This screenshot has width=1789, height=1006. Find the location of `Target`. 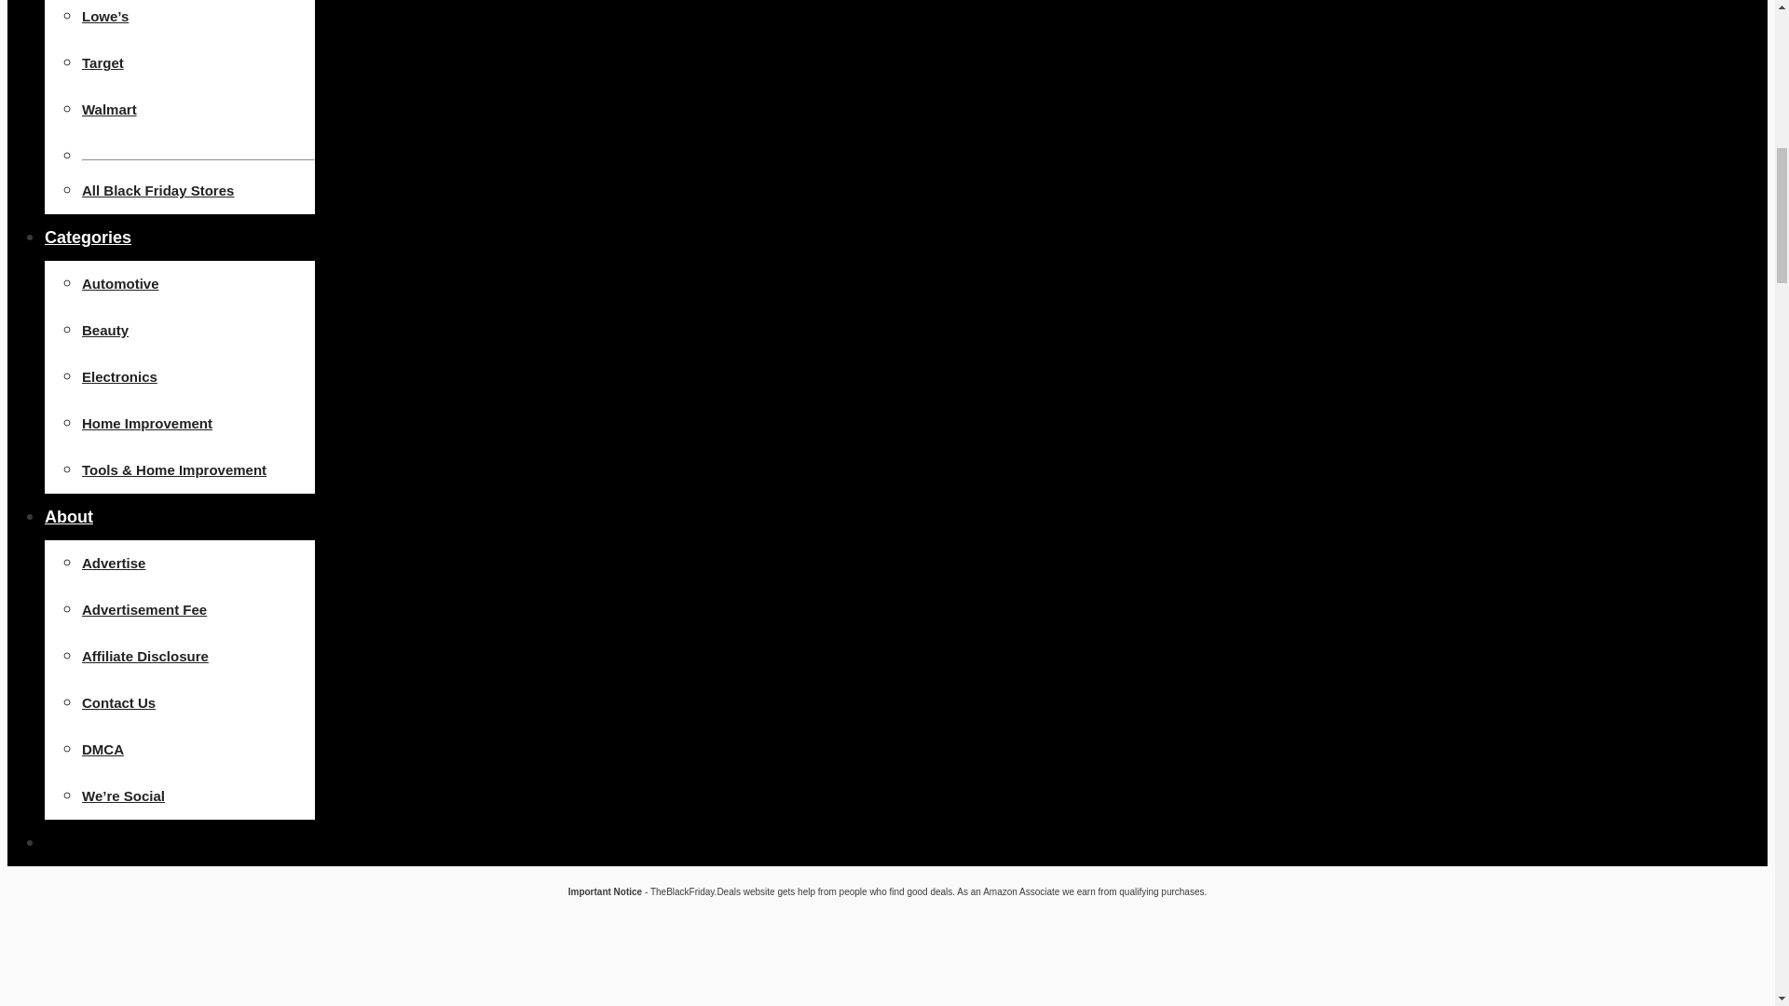

Target is located at coordinates (102, 62).